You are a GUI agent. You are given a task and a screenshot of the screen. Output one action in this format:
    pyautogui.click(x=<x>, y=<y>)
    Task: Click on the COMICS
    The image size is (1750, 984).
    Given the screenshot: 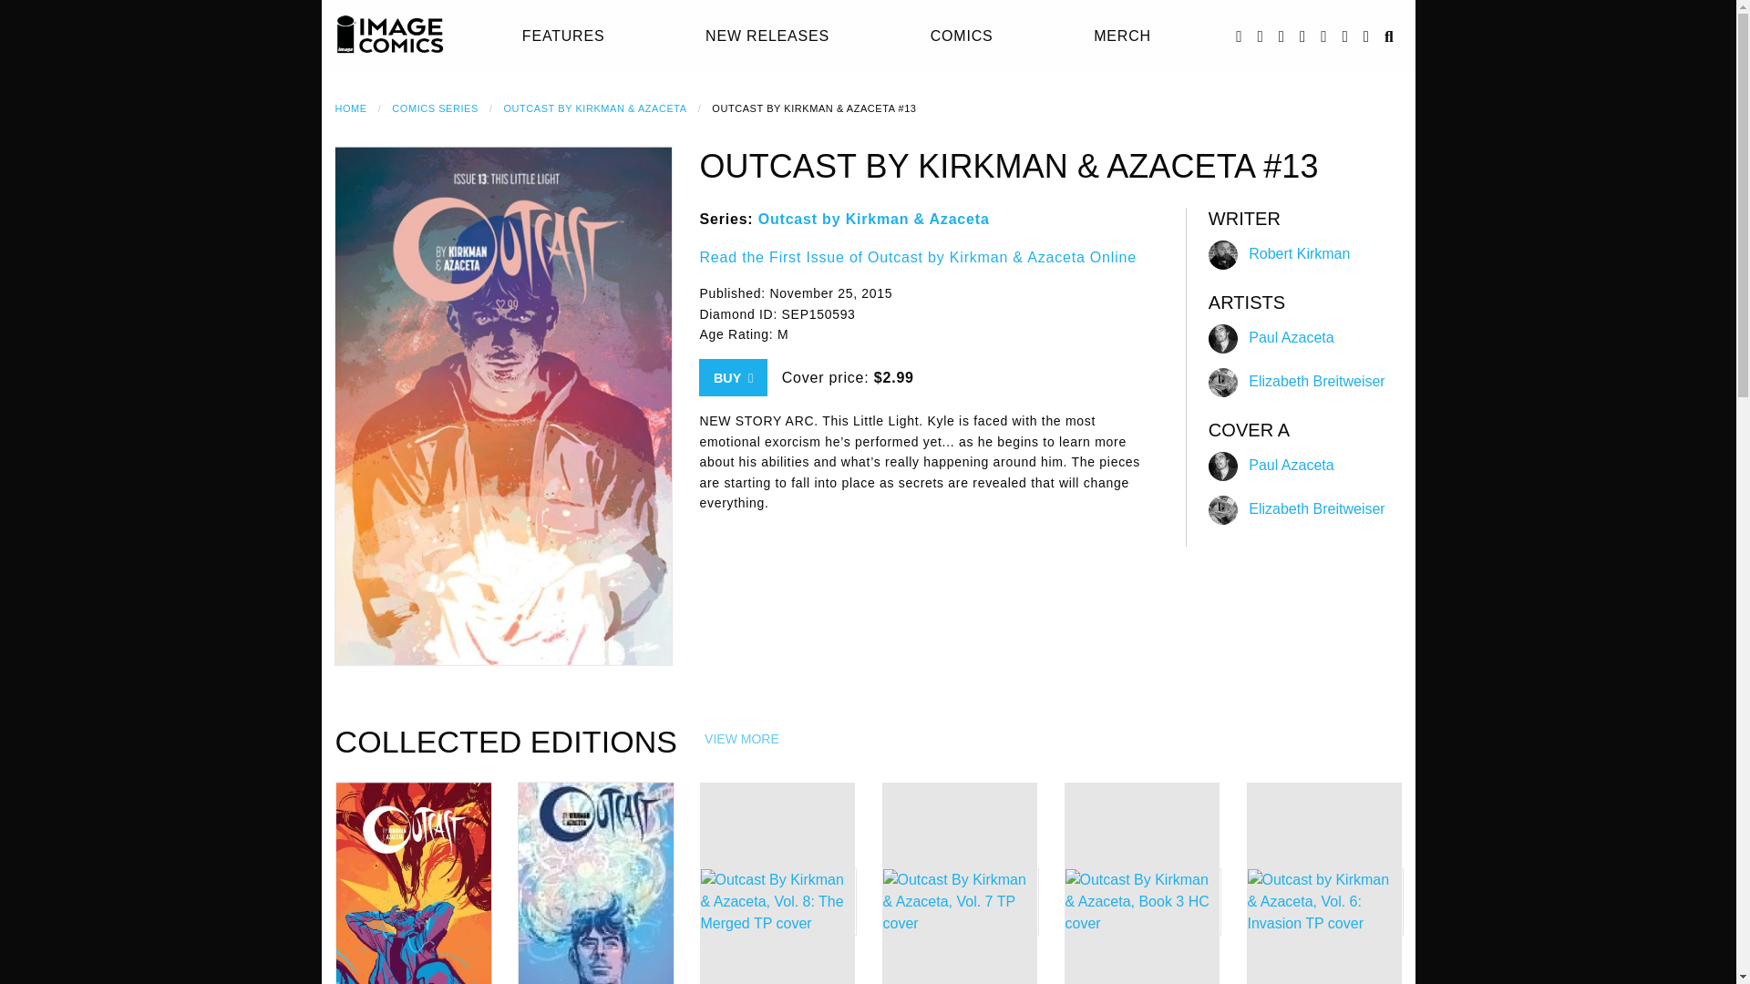 What is the action you would take?
    pyautogui.click(x=962, y=36)
    